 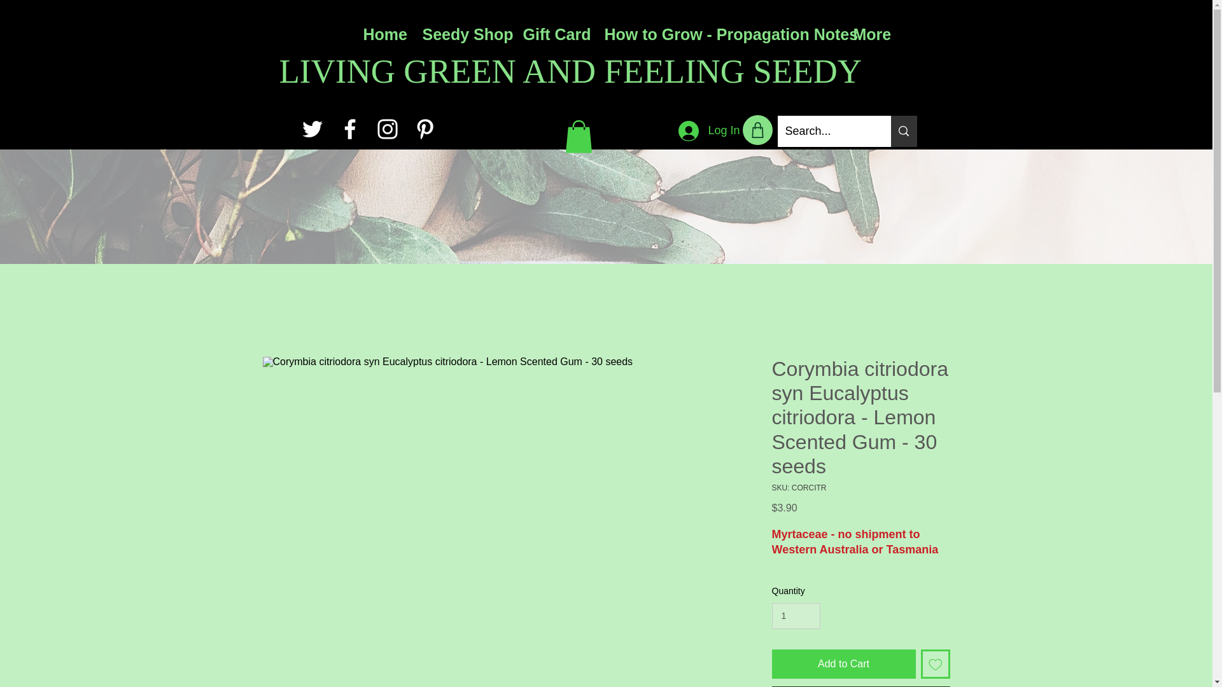 I want to click on Seedy Shop, so click(x=463, y=34).